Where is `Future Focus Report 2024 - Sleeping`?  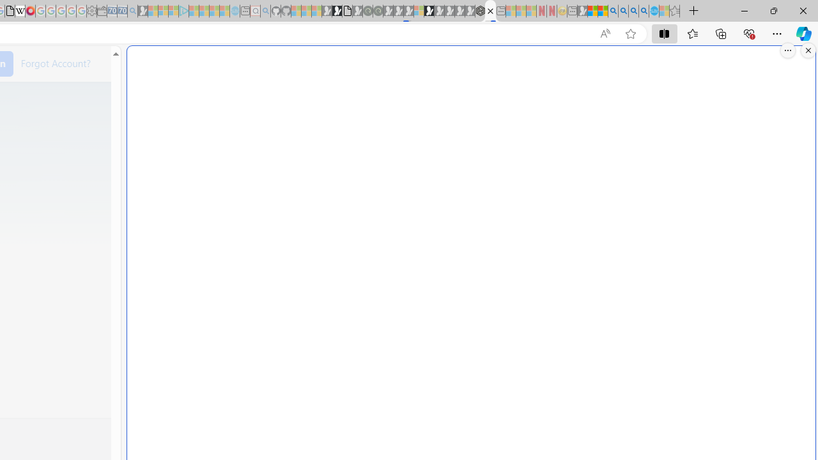 Future Focus Report 2024 - Sleeping is located at coordinates (378, 11).